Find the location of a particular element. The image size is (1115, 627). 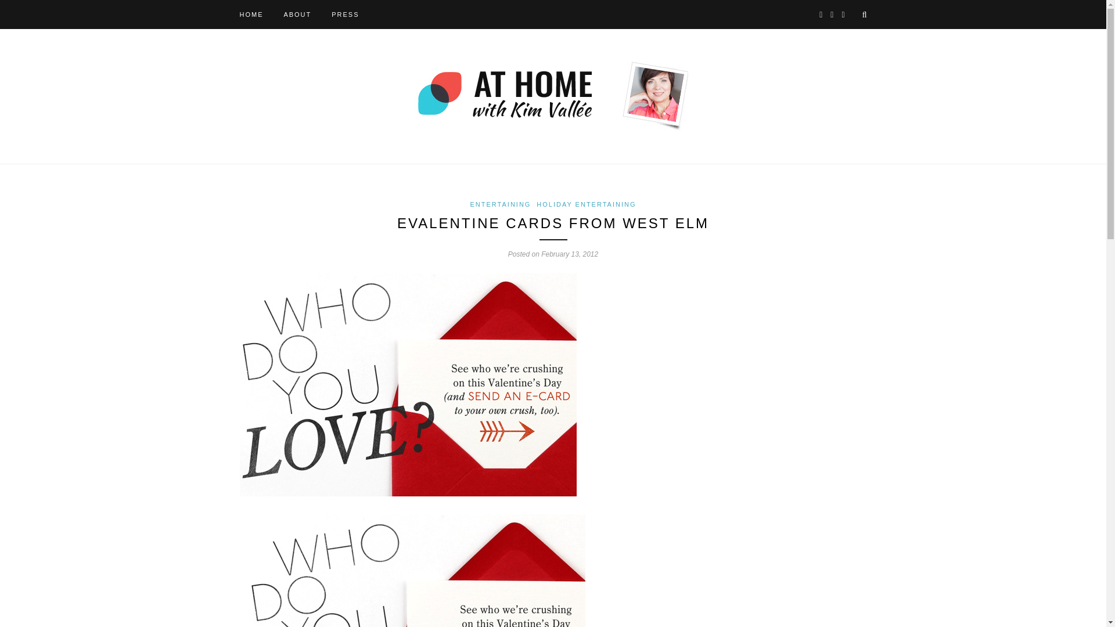

HOLIDAY ENTERTAINING is located at coordinates (585, 204).